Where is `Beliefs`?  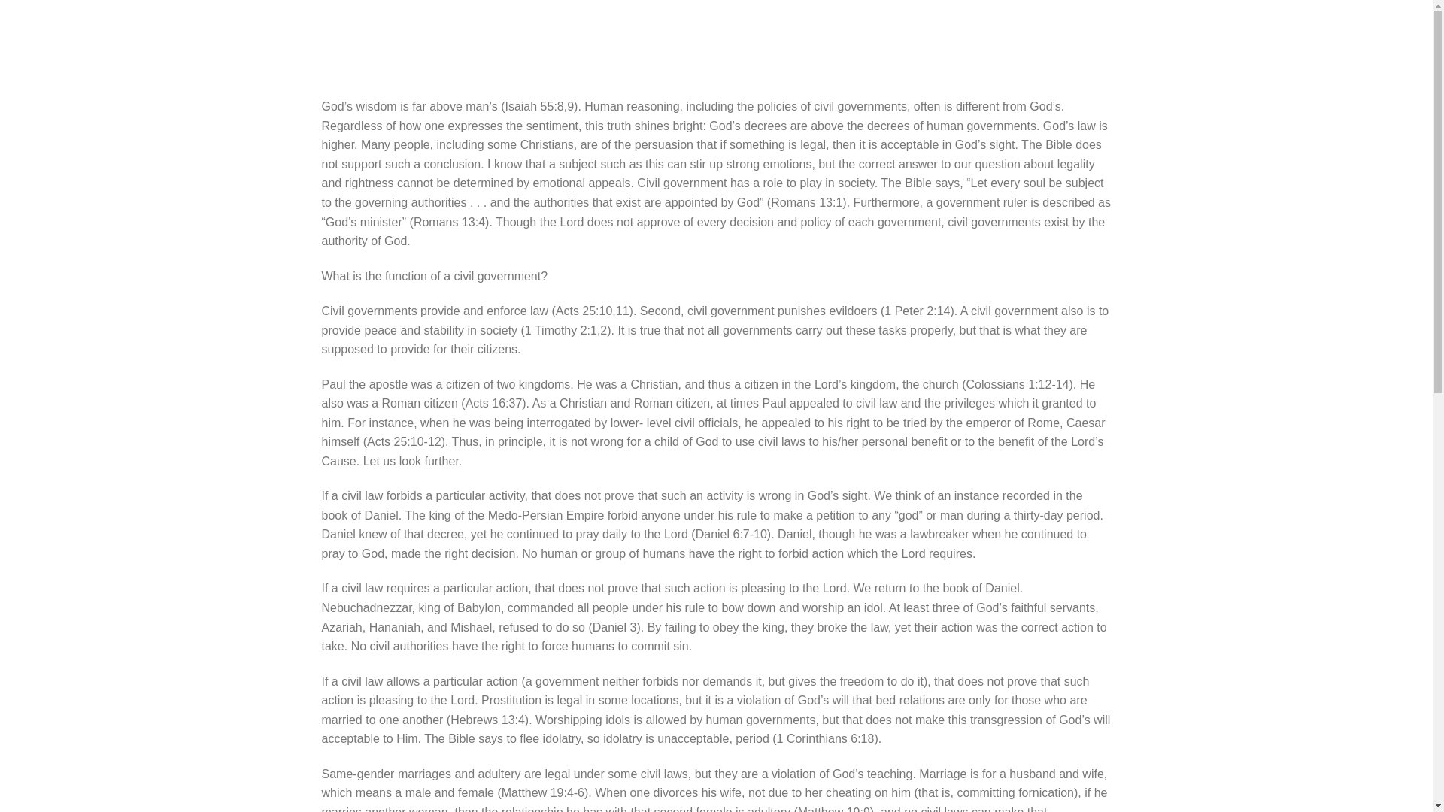 Beliefs is located at coordinates (952, 38).